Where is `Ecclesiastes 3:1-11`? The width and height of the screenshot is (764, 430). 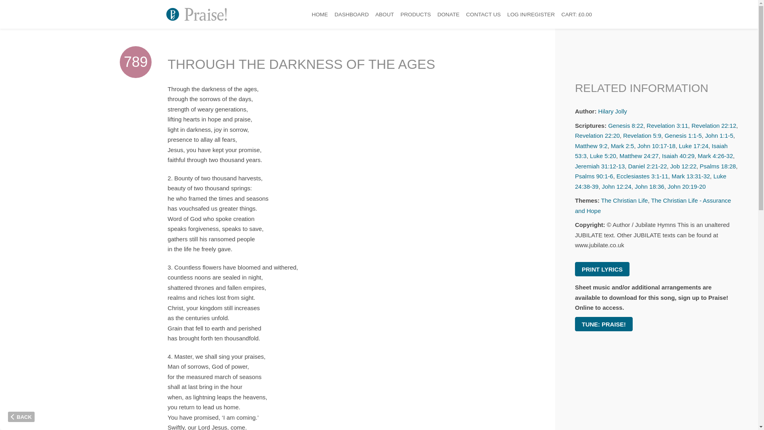
Ecclesiastes 3:1-11 is located at coordinates (642, 176).